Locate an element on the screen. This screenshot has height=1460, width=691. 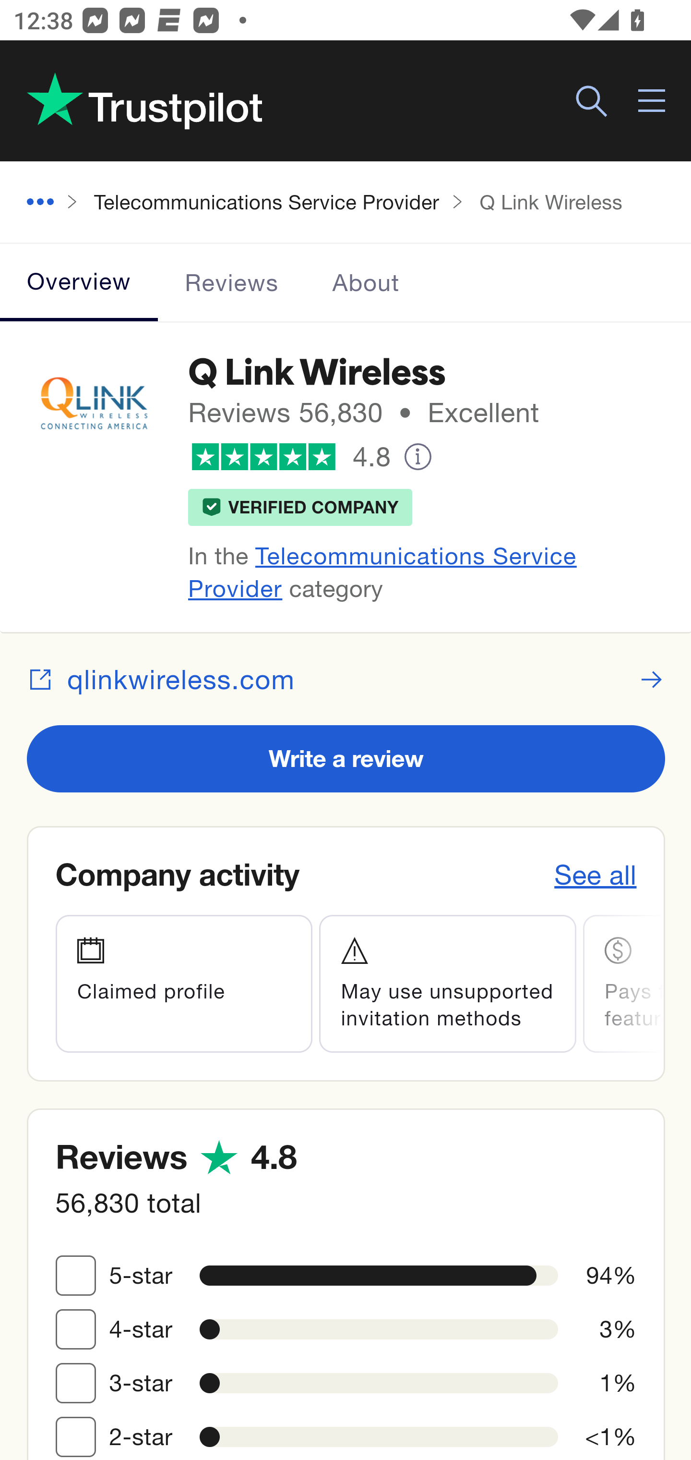
4-star 3% is located at coordinates (76, 1328).